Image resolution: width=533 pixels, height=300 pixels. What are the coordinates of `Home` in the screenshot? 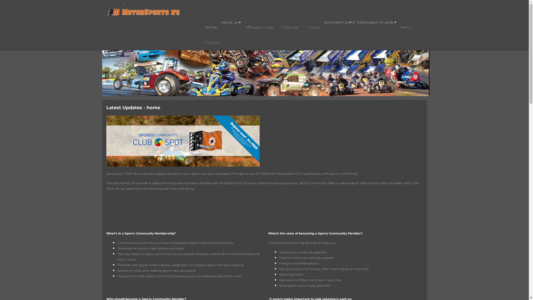 It's located at (210, 27).